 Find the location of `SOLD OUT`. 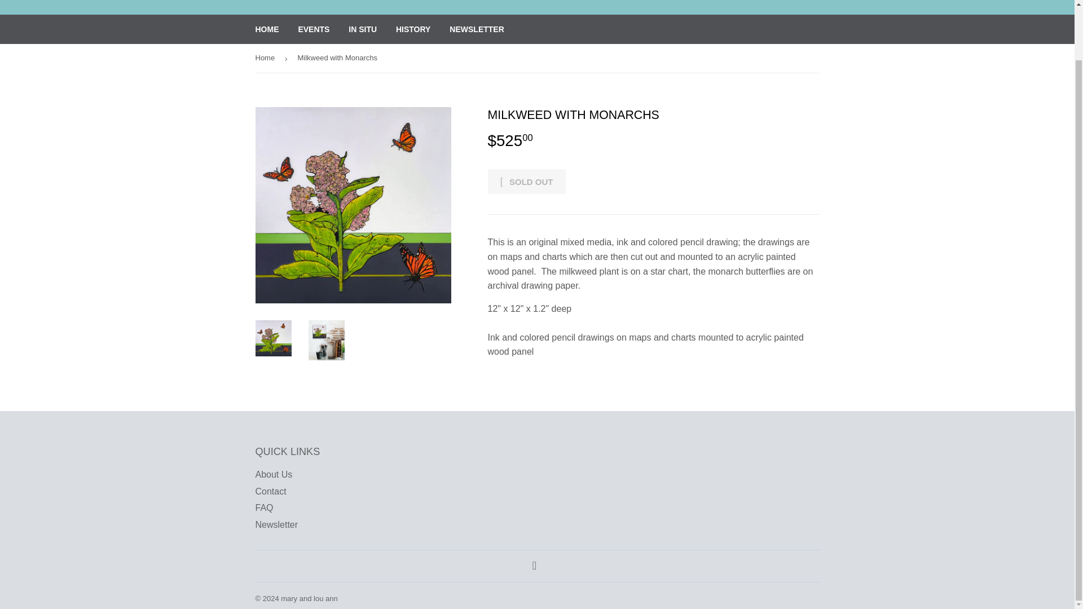

SOLD OUT is located at coordinates (526, 182).